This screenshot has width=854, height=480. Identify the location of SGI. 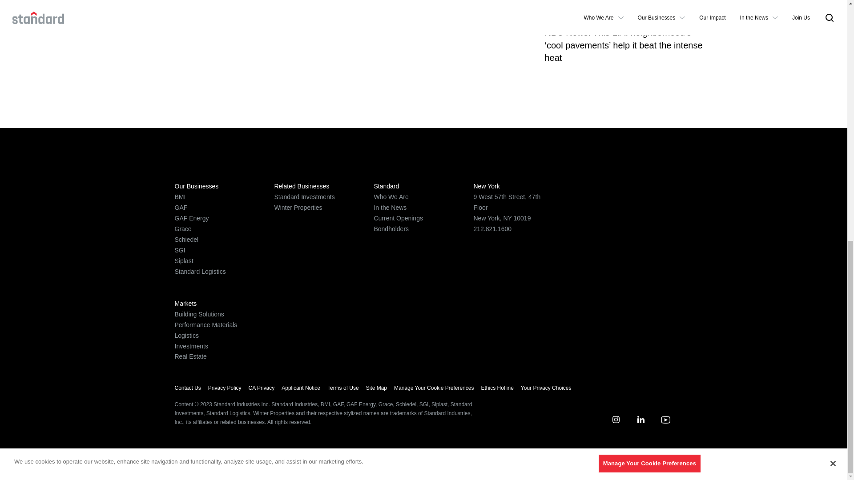
(180, 250).